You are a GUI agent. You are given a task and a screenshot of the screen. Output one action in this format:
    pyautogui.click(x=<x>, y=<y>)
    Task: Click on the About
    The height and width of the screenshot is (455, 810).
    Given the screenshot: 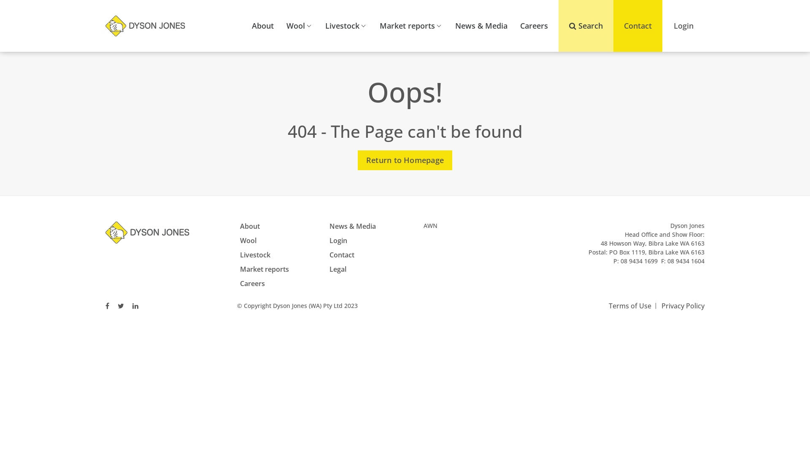 What is the action you would take?
    pyautogui.click(x=250, y=226)
    